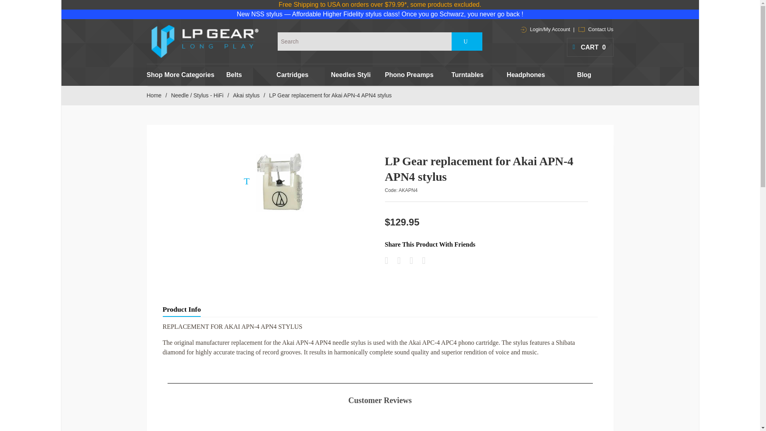 The width and height of the screenshot is (766, 431). What do you see at coordinates (292, 75) in the screenshot?
I see `Cartridges` at bounding box center [292, 75].